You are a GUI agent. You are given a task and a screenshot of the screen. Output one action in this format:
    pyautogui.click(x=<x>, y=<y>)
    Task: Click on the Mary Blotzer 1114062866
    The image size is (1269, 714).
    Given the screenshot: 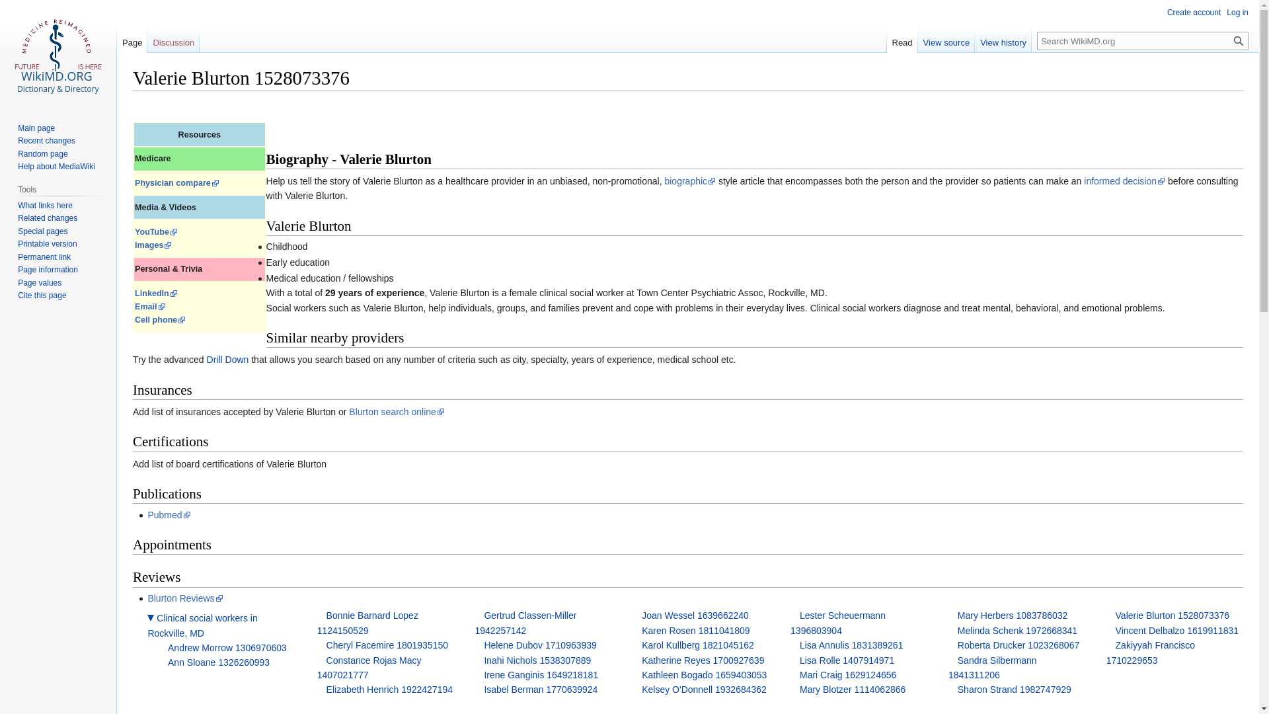 What is the action you would take?
    pyautogui.click(x=853, y=689)
    